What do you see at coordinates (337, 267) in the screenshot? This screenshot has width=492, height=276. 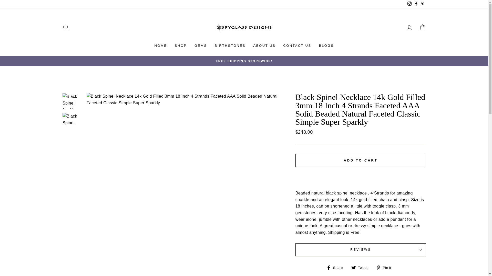 I see `Share on Facebook` at bounding box center [337, 267].